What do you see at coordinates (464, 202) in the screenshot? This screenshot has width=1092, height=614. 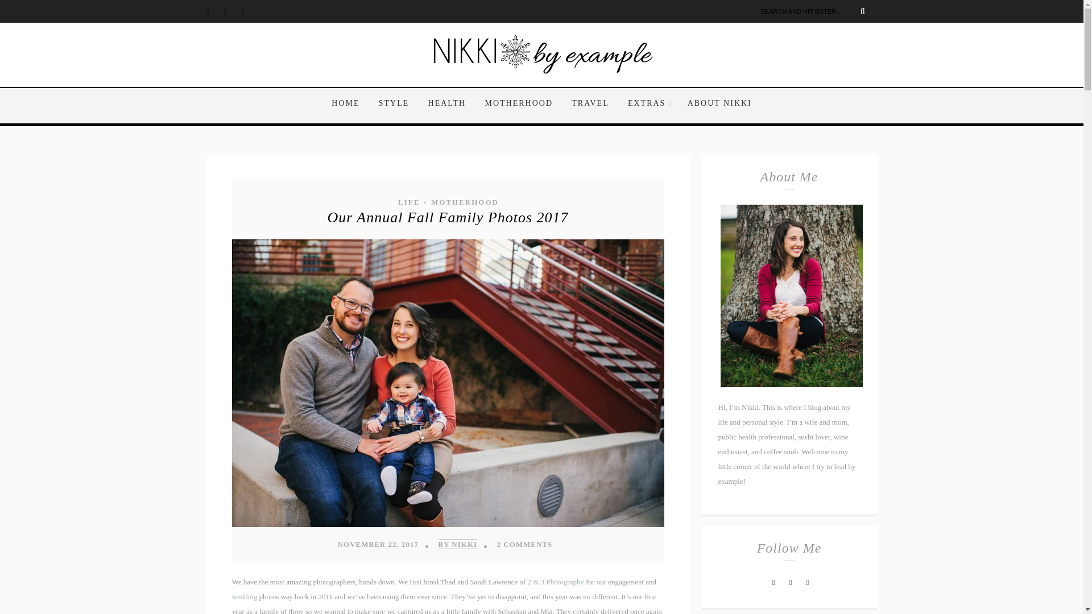 I see `MOTHERHOOD` at bounding box center [464, 202].